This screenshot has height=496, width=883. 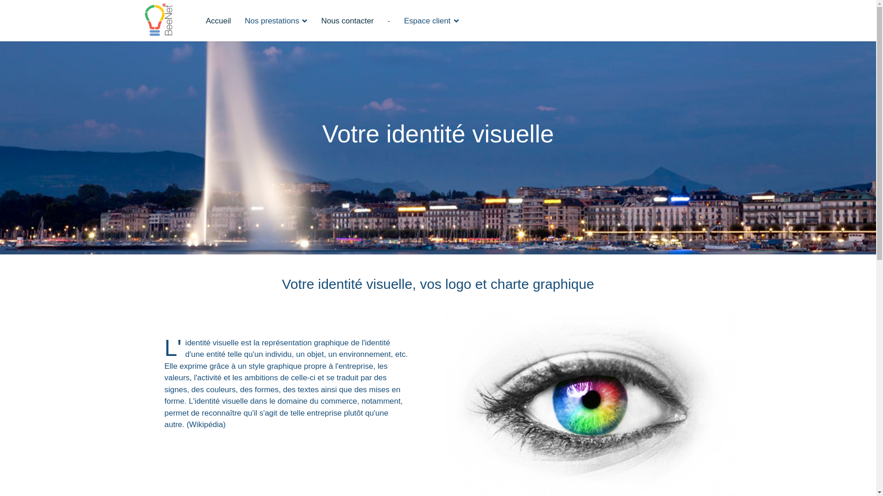 What do you see at coordinates (218, 21) in the screenshot?
I see `Accueil` at bounding box center [218, 21].